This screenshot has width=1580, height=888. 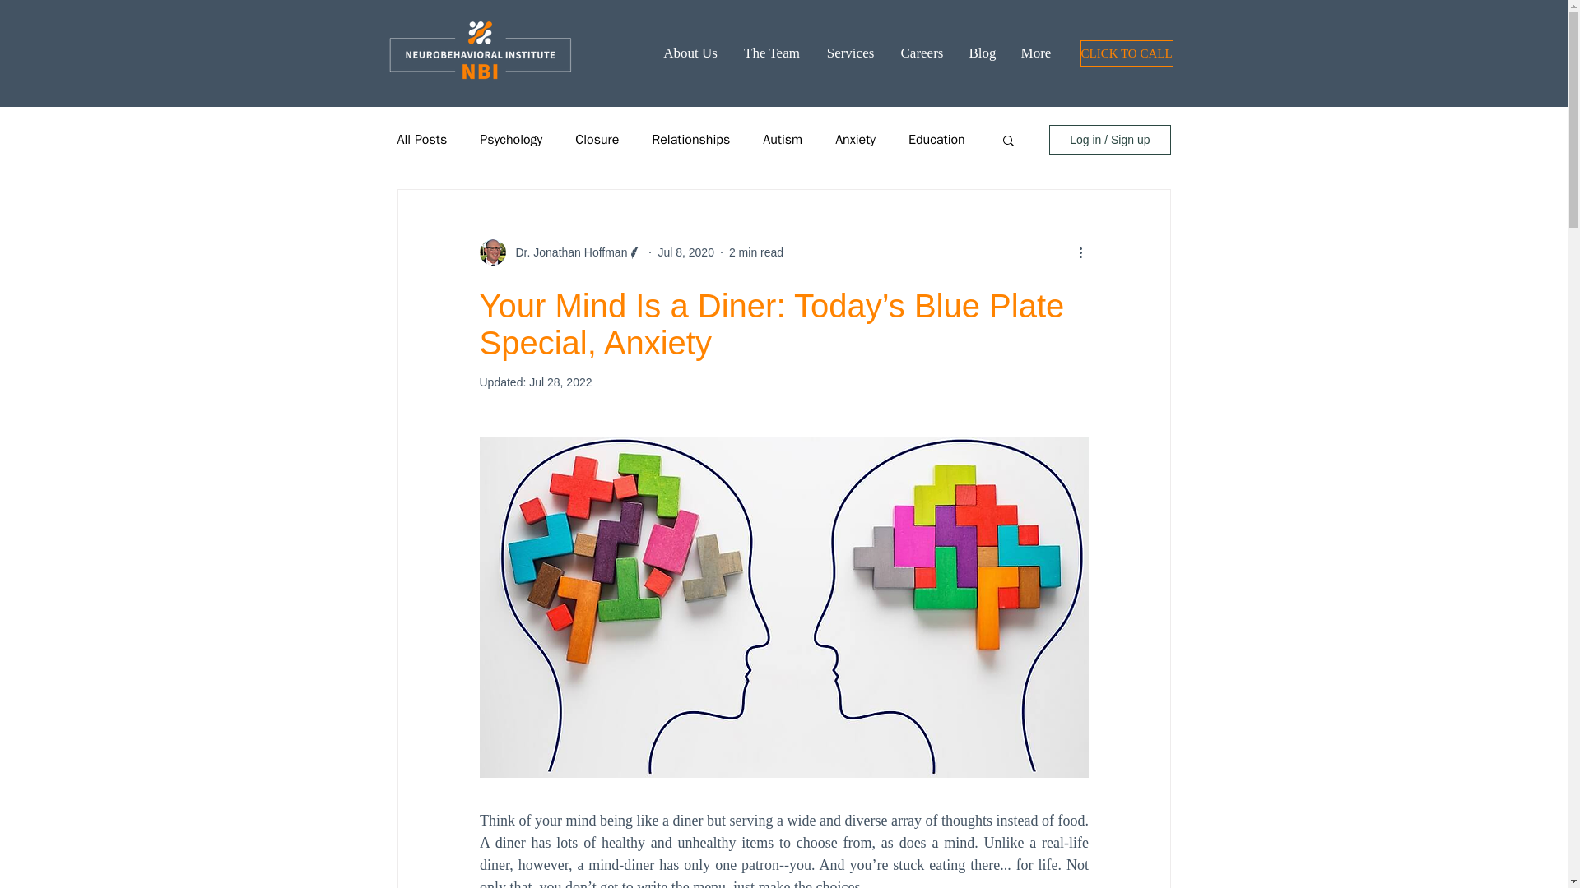 I want to click on All Posts, so click(x=421, y=140).